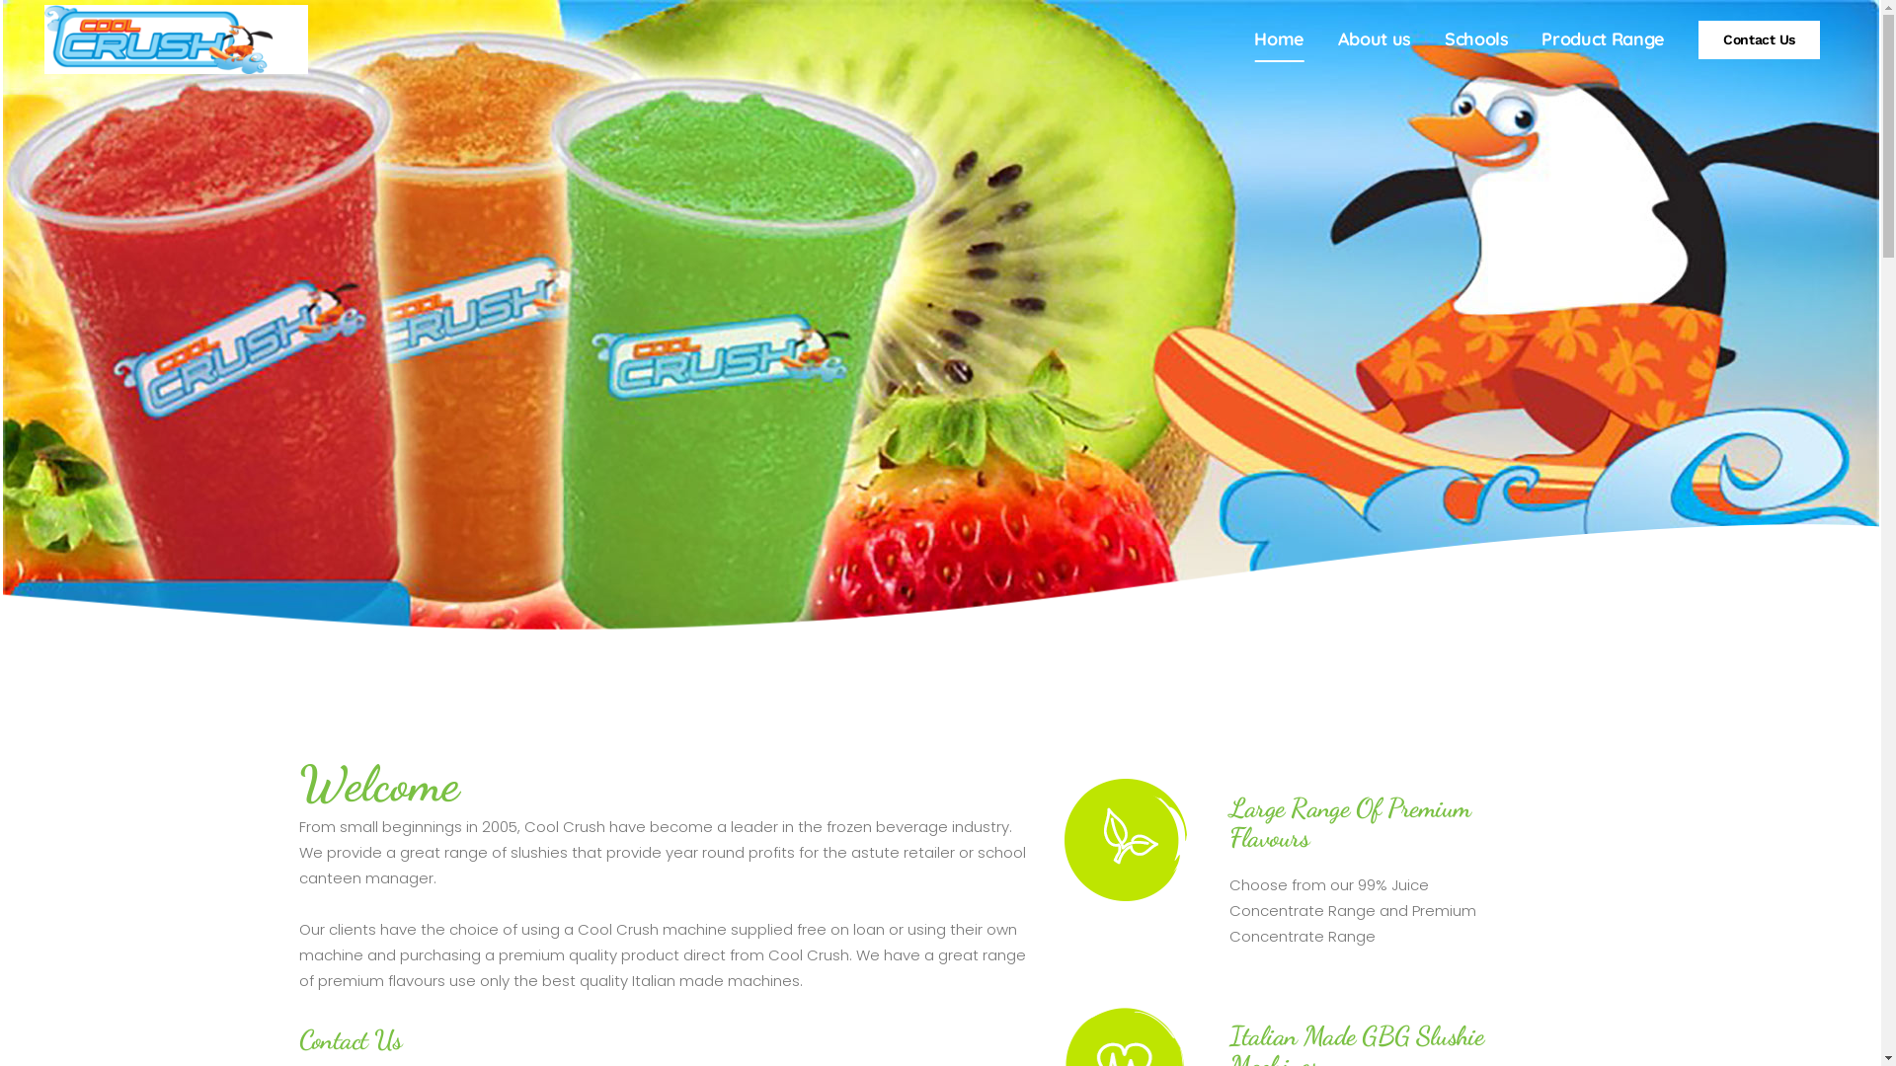  Describe the element at coordinates (1476, 39) in the screenshot. I see `Schools` at that location.